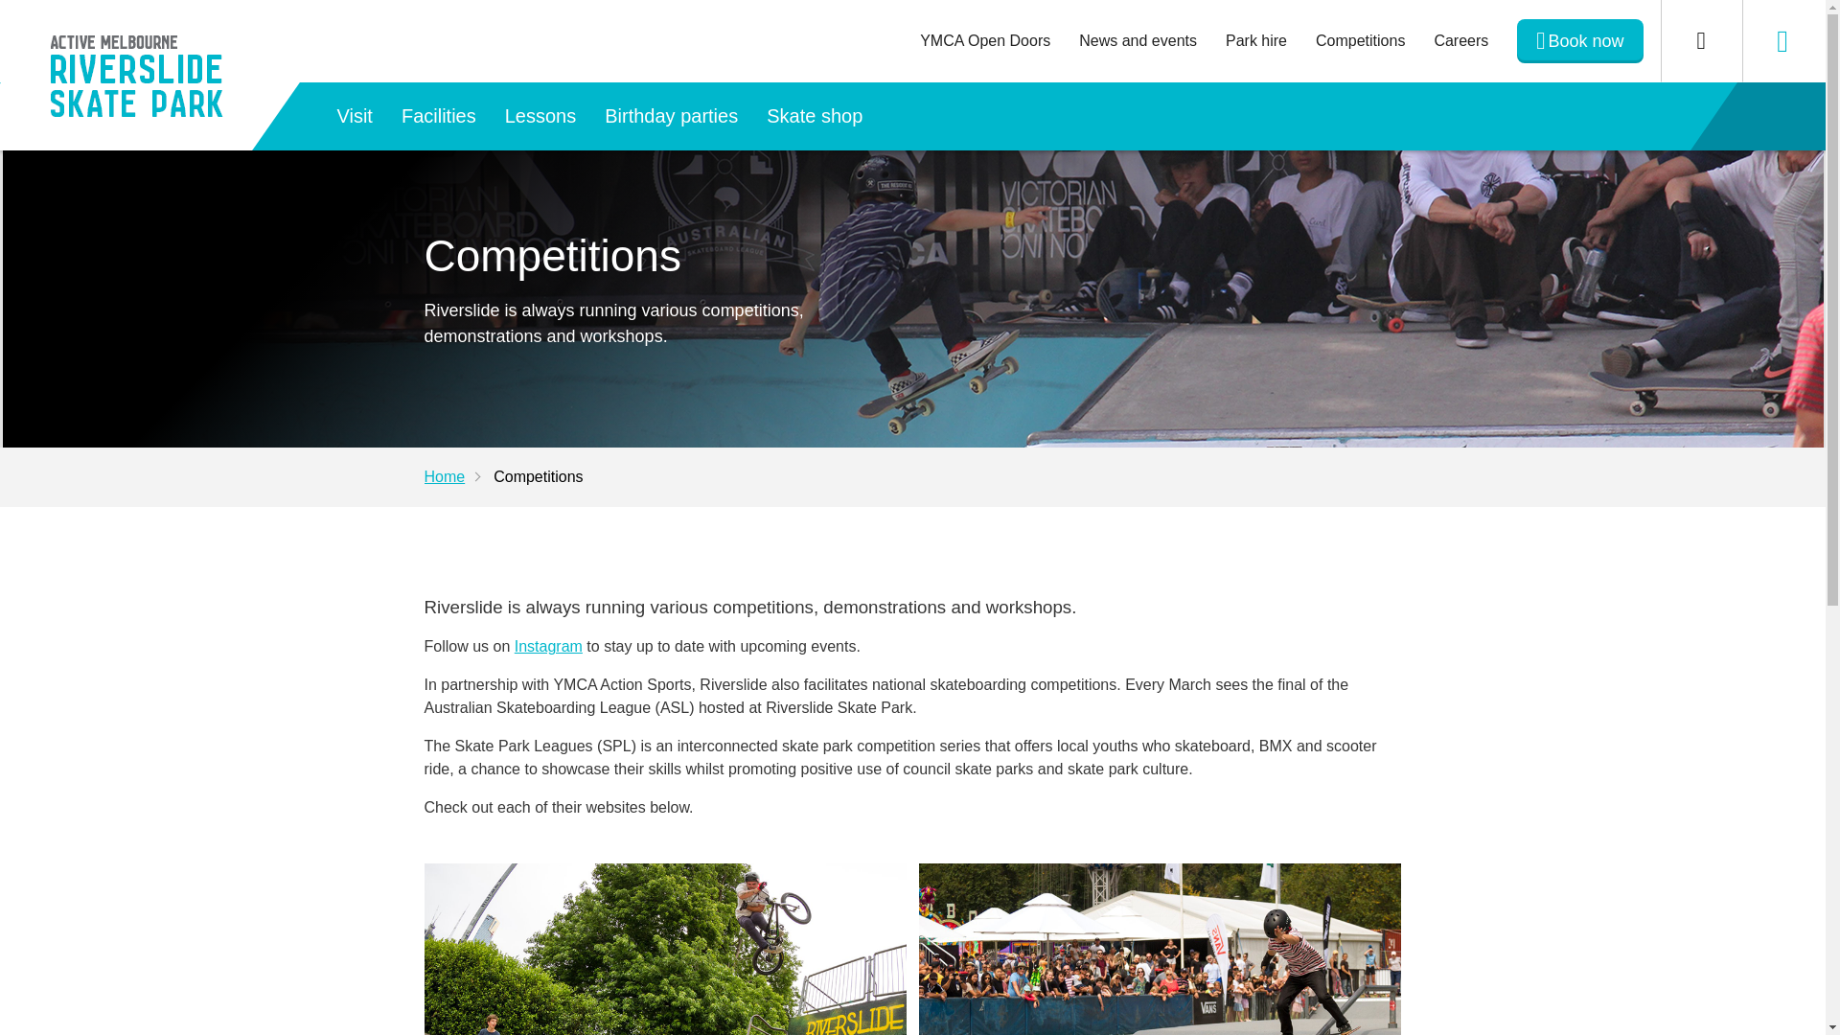 This screenshot has width=1840, height=1035. What do you see at coordinates (1782, 41) in the screenshot?
I see `Locate` at bounding box center [1782, 41].